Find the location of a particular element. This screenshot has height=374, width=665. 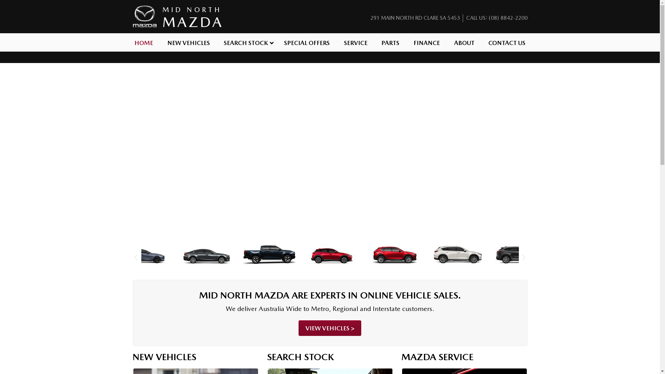

CONTACT US is located at coordinates (507, 42).